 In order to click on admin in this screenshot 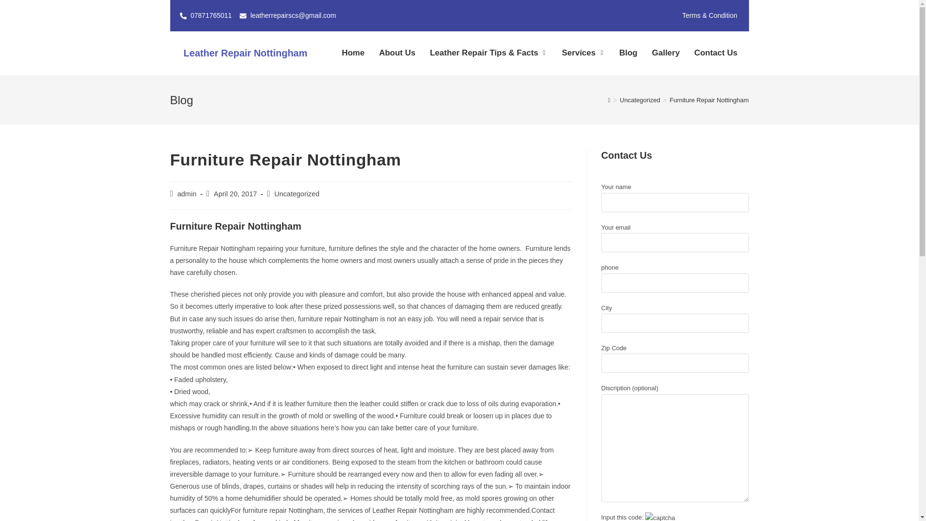, I will do `click(187, 194)`.